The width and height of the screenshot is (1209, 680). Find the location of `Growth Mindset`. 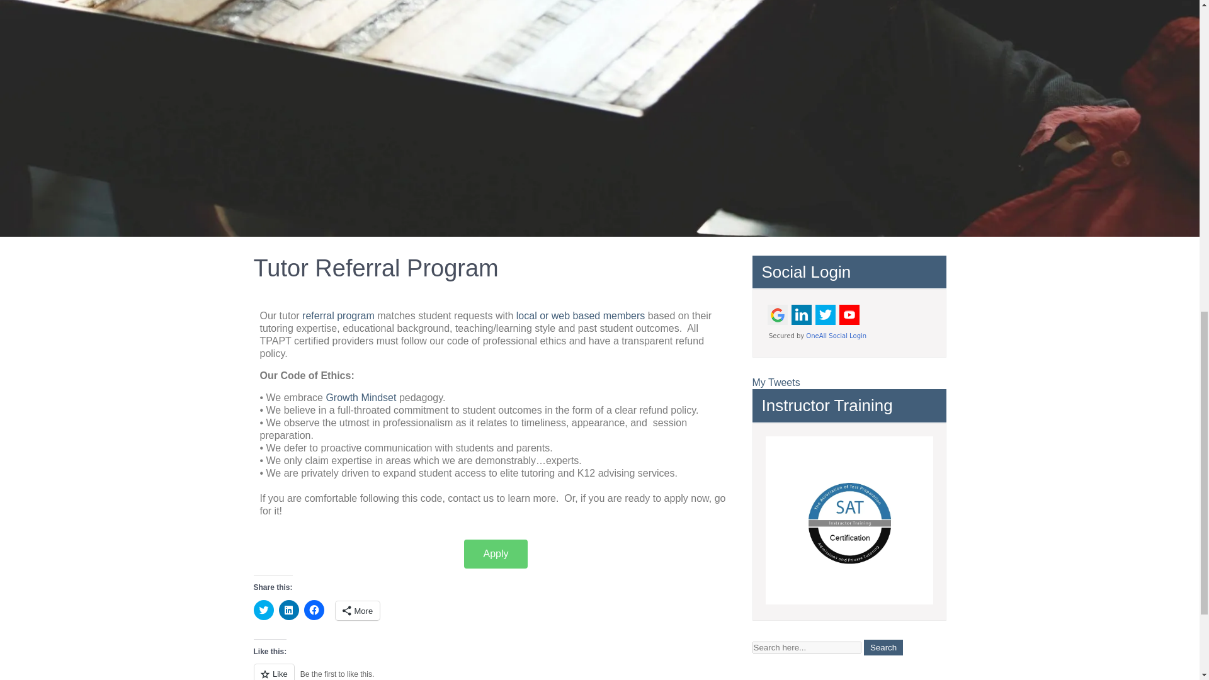

Growth Mindset is located at coordinates (359, 398).